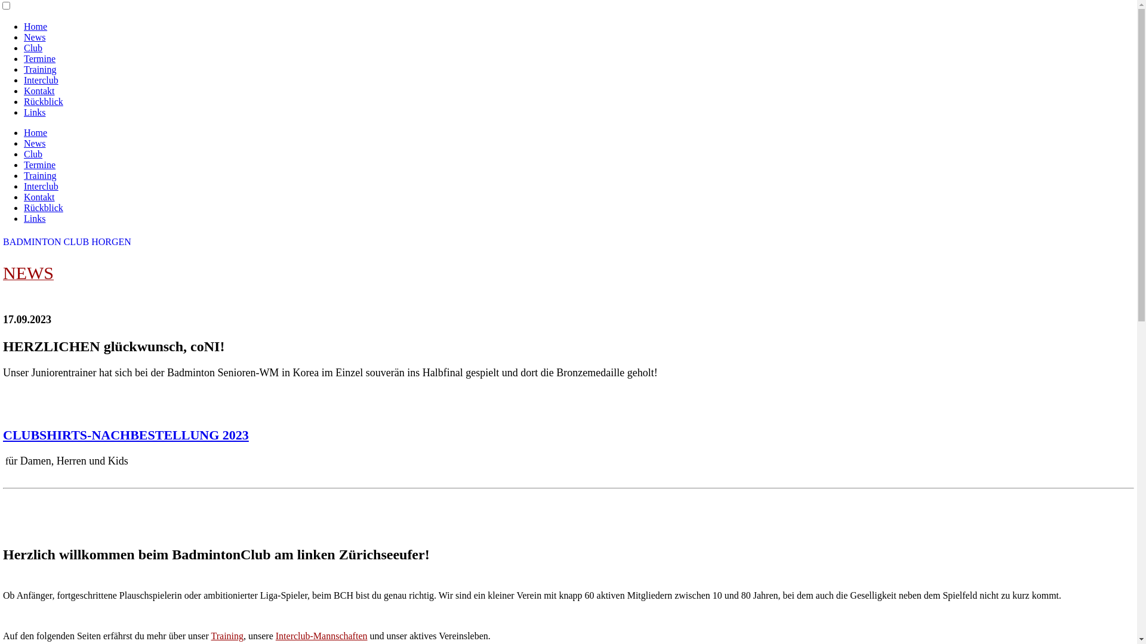 The width and height of the screenshot is (1146, 644). Describe the element at coordinates (36, 132) in the screenshot. I see `Home` at that location.